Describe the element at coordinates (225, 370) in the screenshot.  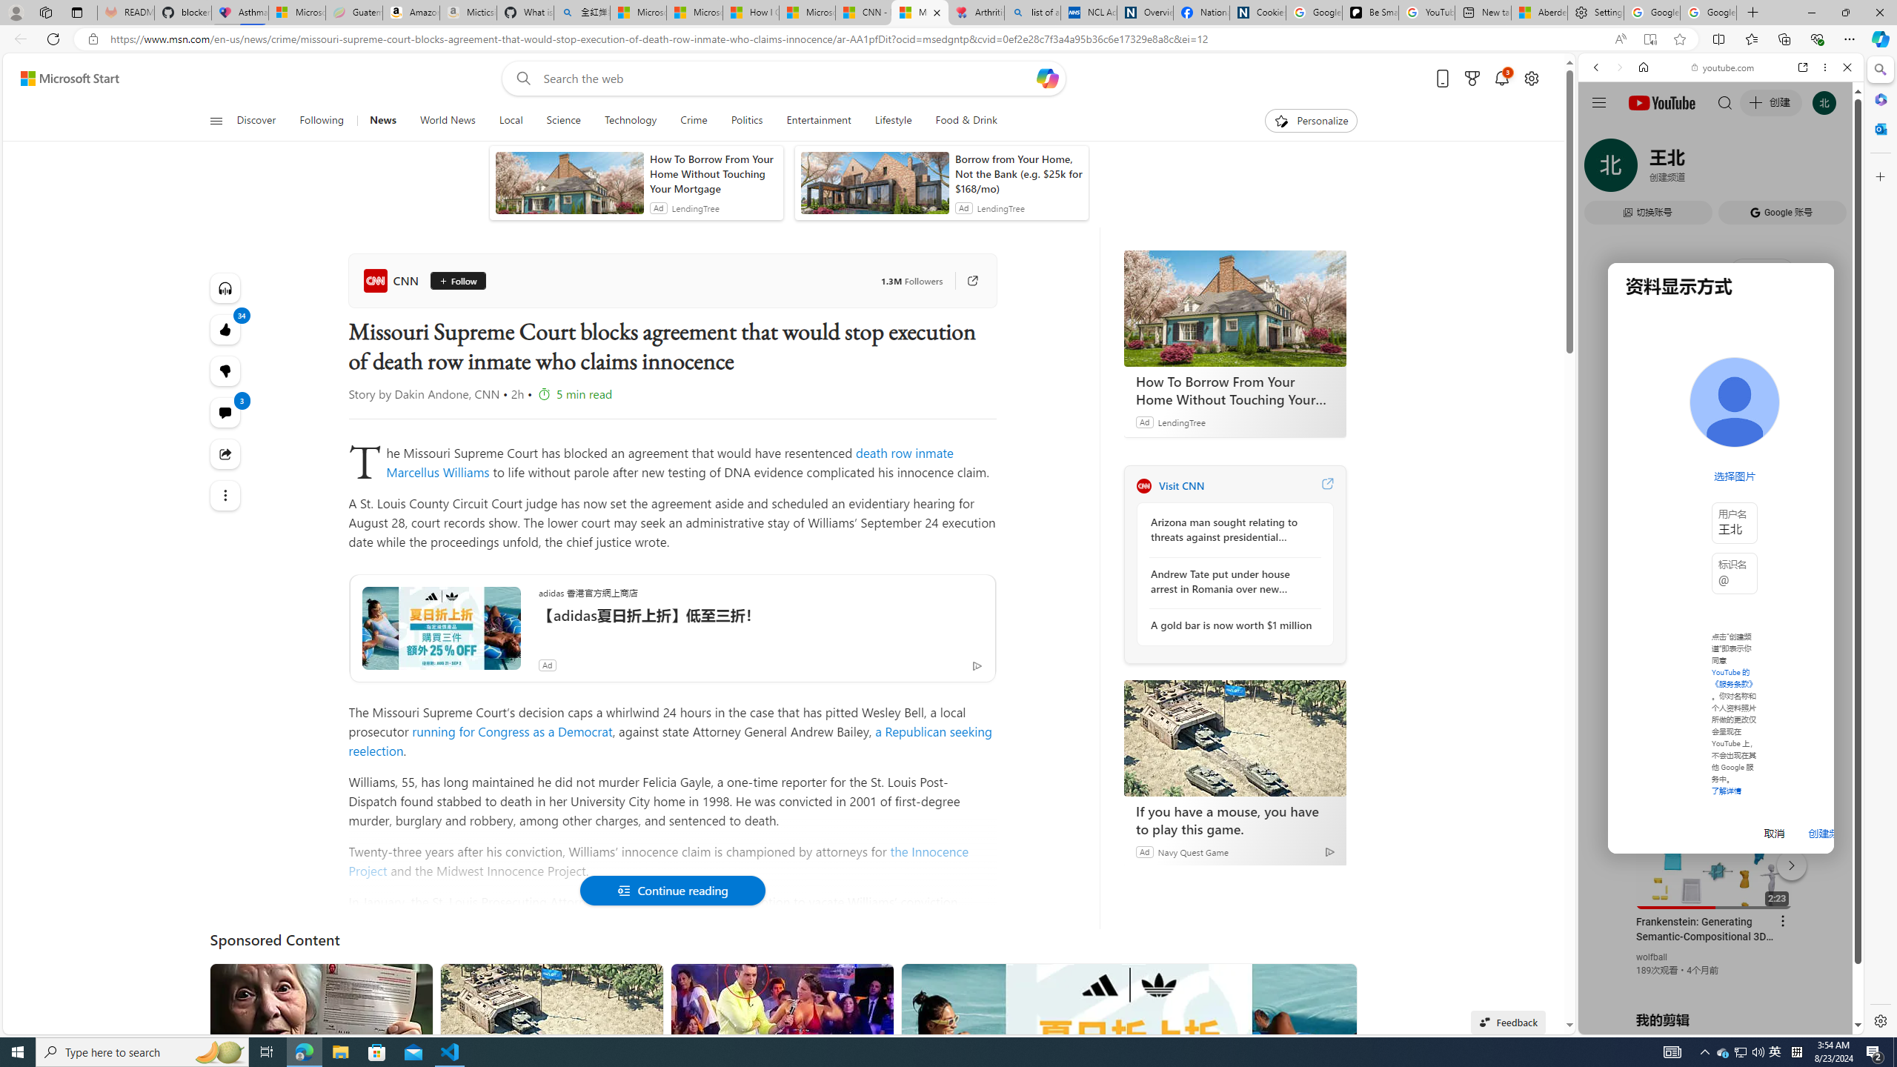
I see `34` at that location.